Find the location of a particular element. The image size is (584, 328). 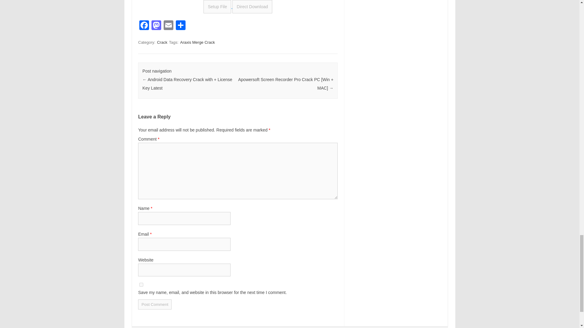

Mastodon is located at coordinates (156, 26).